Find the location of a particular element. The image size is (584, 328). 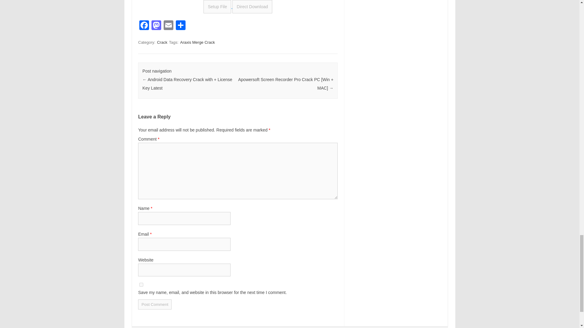

Mastodon is located at coordinates (156, 26).